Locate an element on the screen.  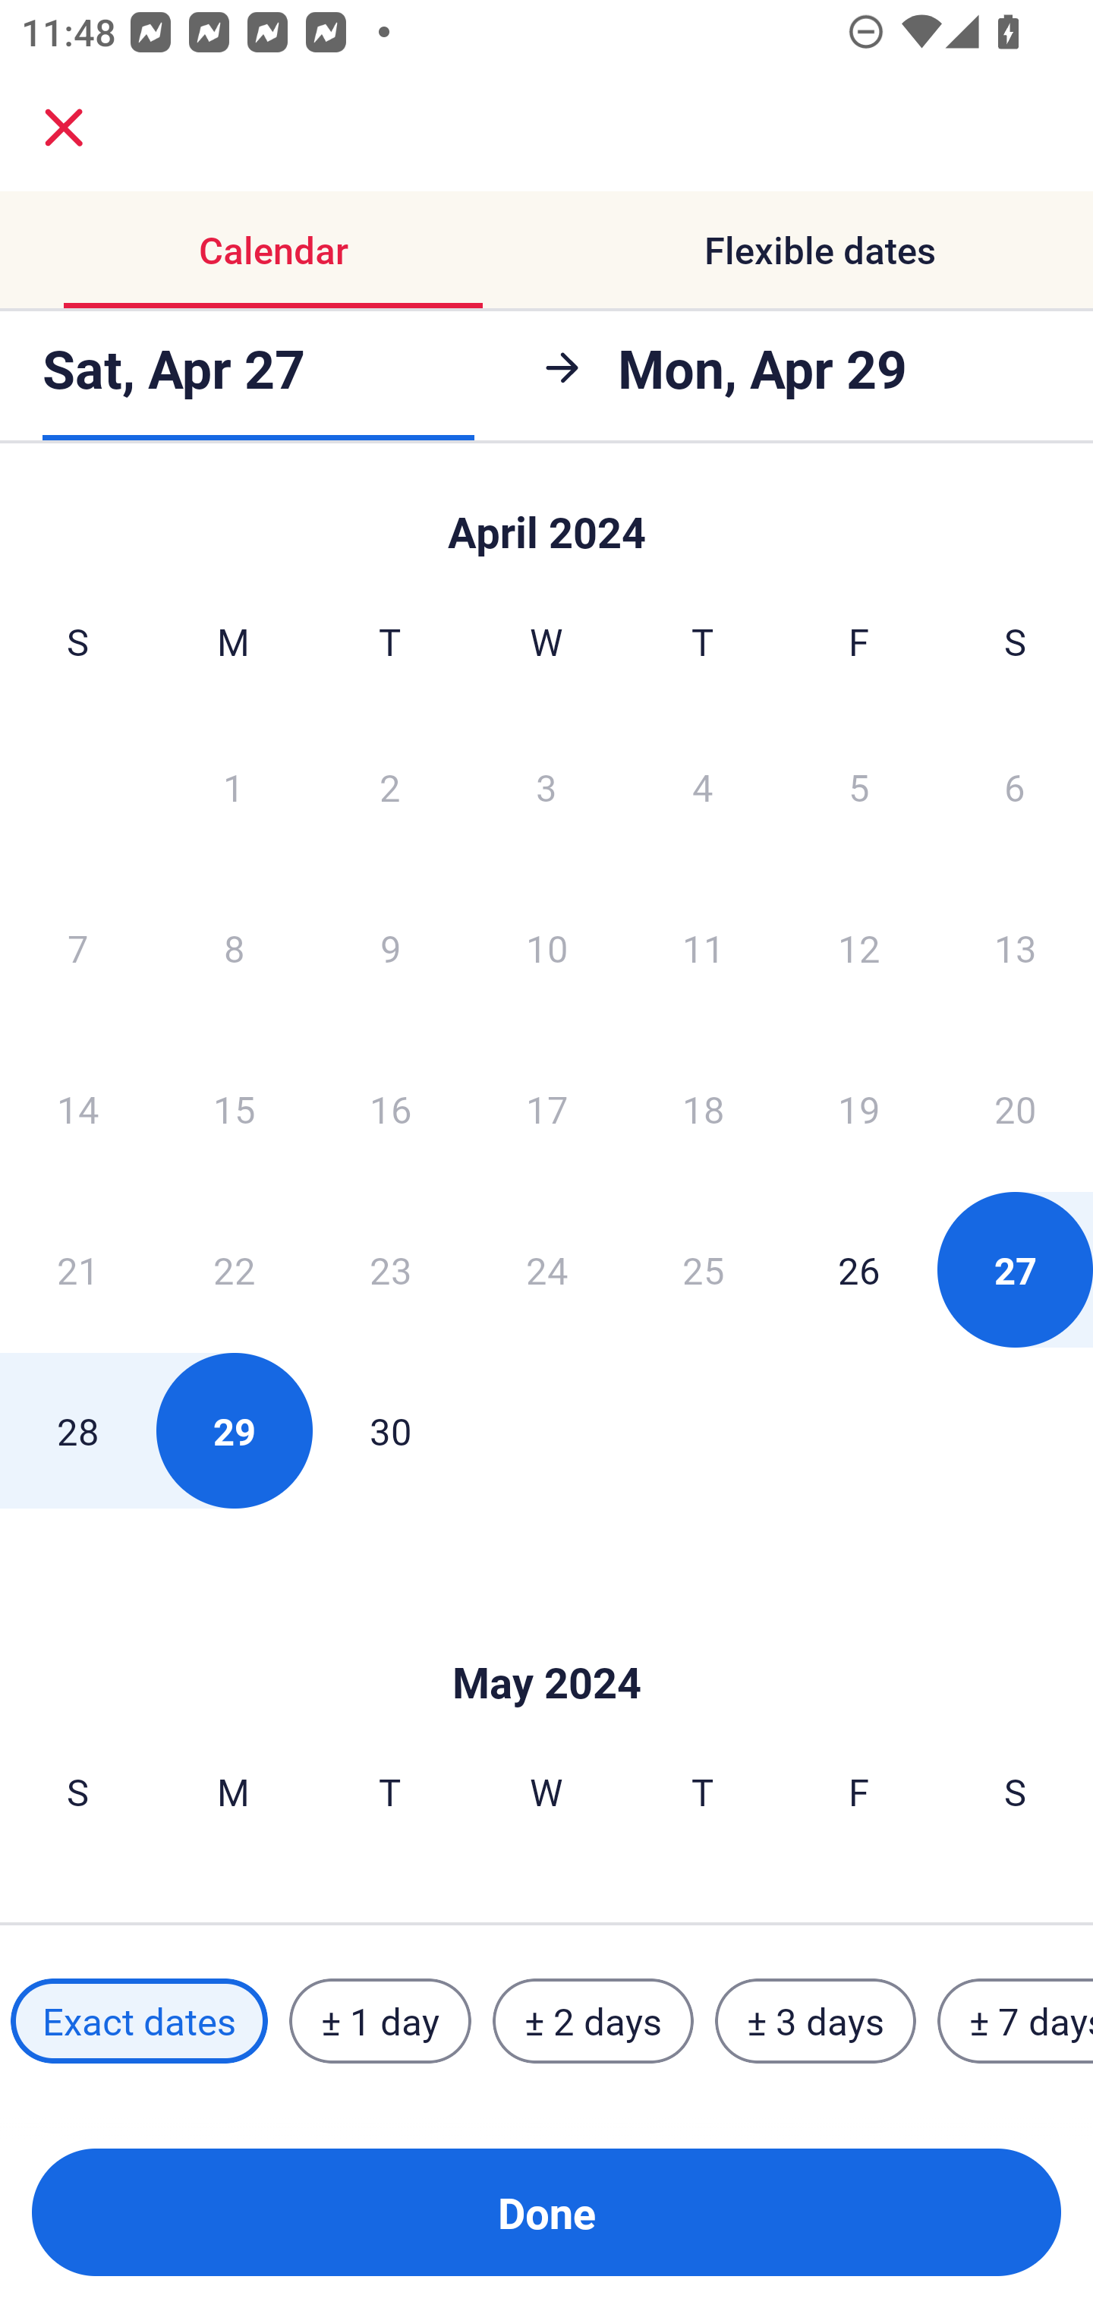
9 Tuesday, April 9, 2024 is located at coordinates (390, 947).